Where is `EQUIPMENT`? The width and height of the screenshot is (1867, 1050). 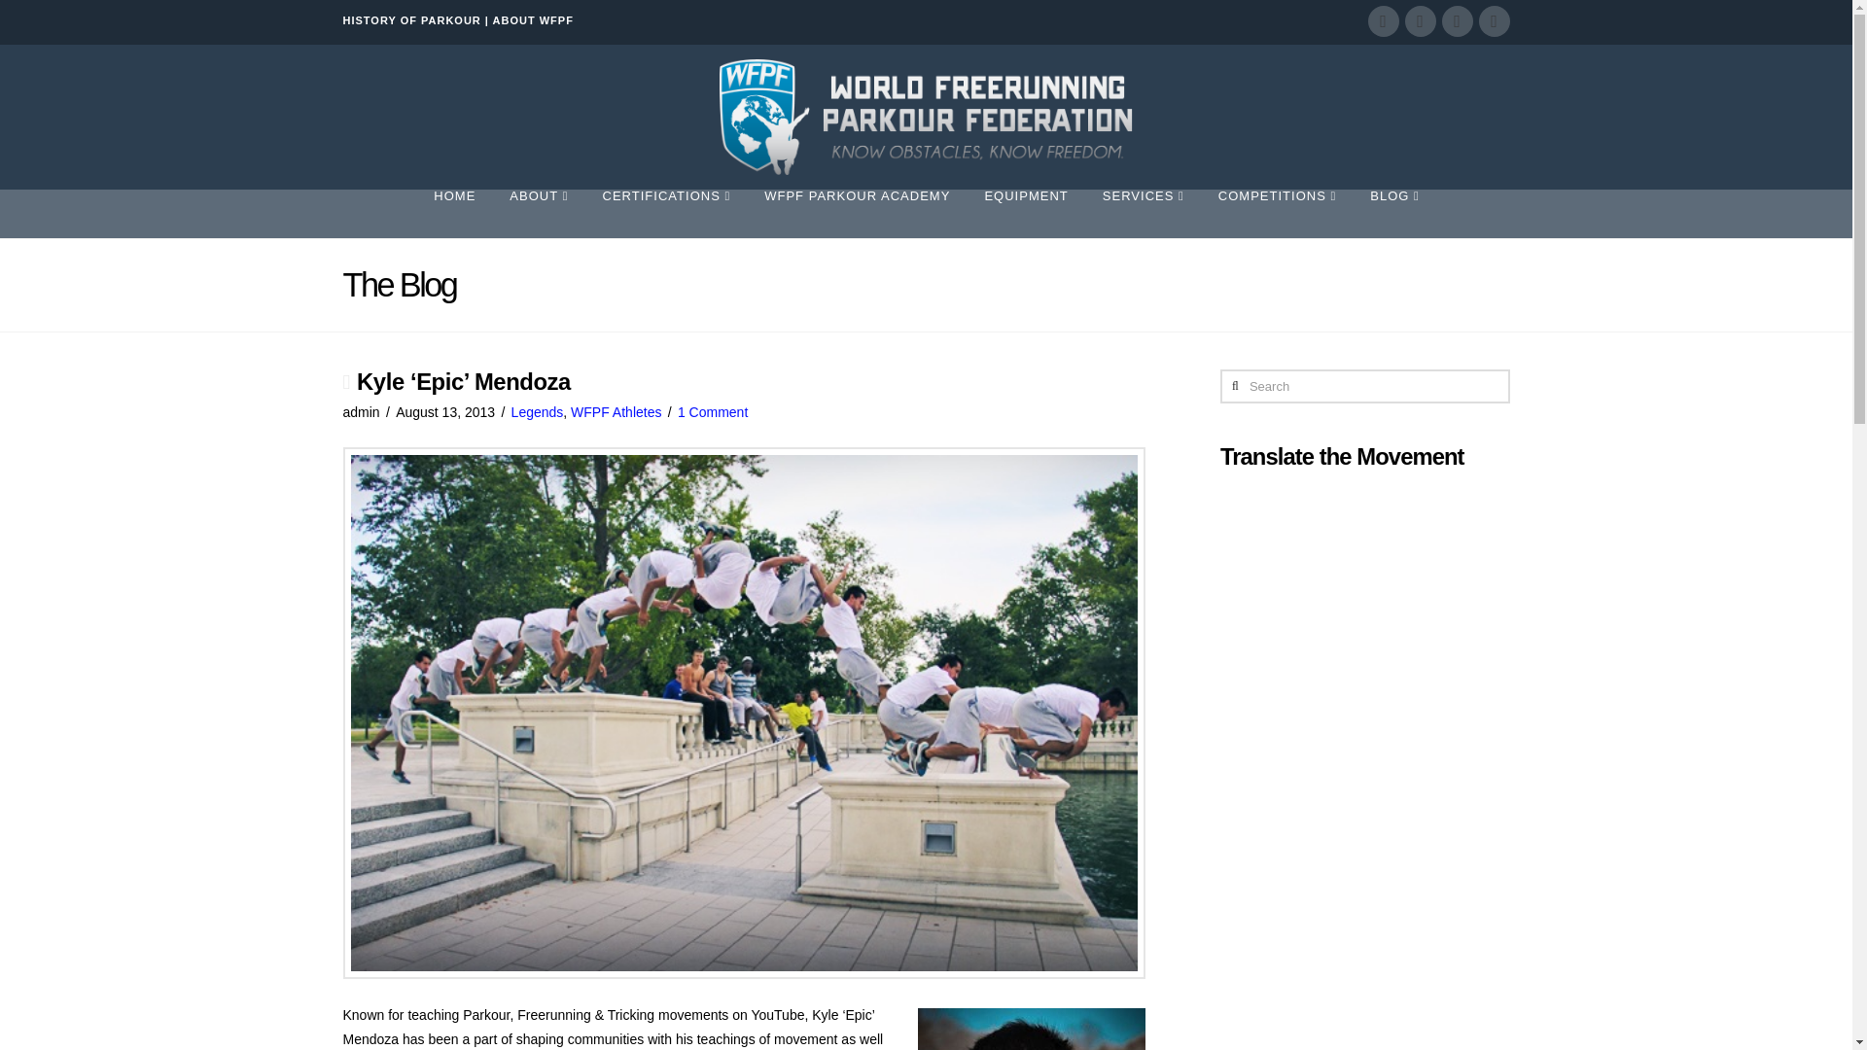 EQUIPMENT is located at coordinates (1025, 214).